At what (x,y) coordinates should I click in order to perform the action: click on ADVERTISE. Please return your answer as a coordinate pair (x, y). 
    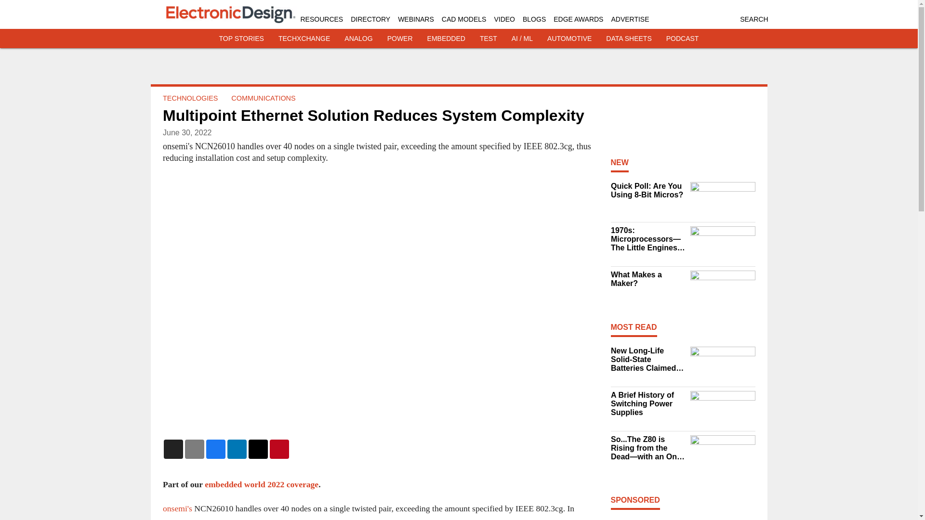
    Looking at the image, I should click on (630, 19).